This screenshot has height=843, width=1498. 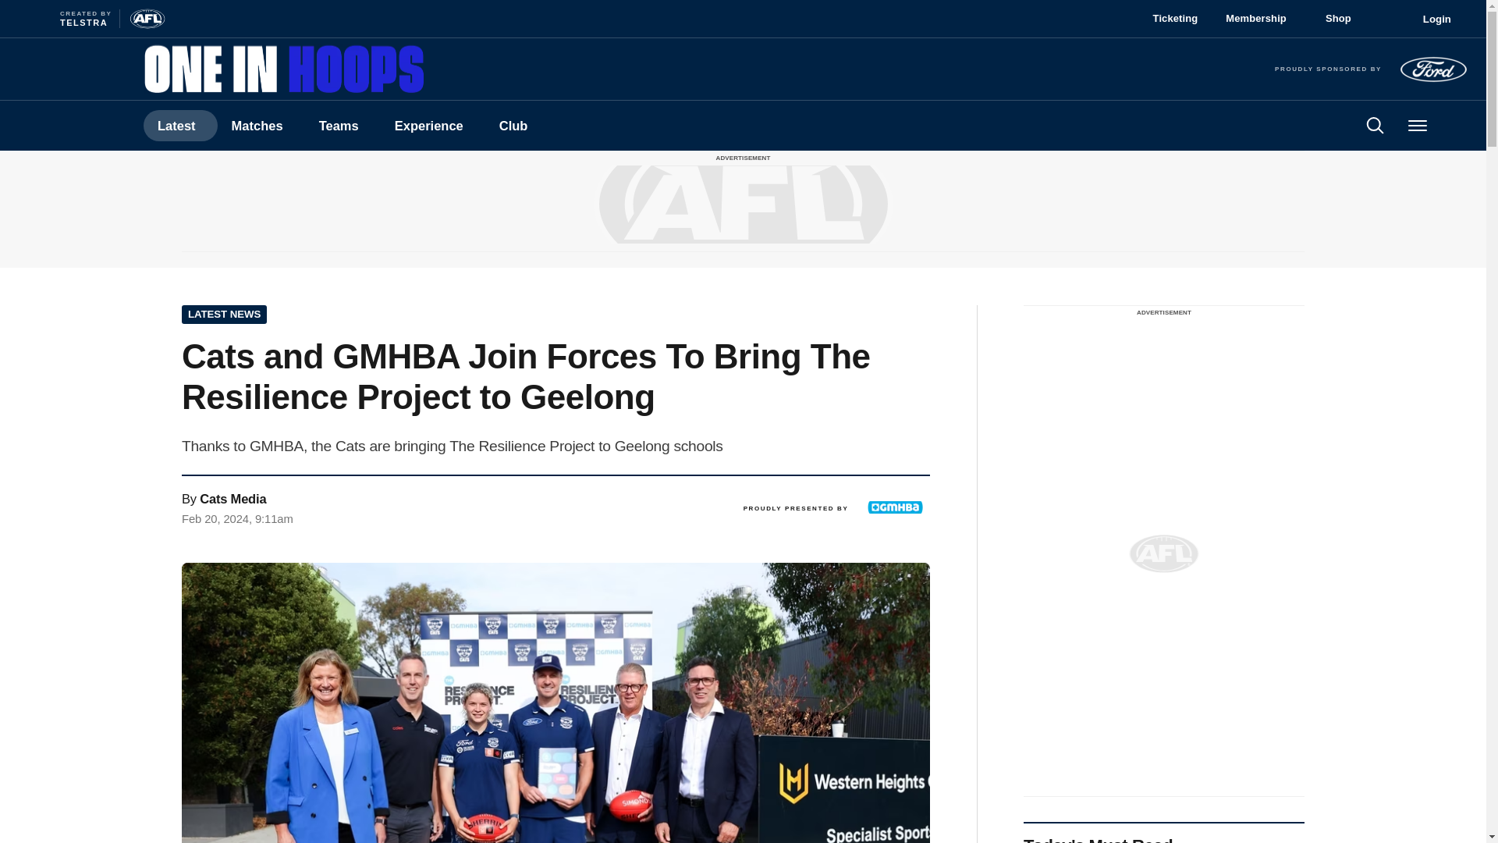 I want to click on Club Logo, so click(x=1262, y=18).